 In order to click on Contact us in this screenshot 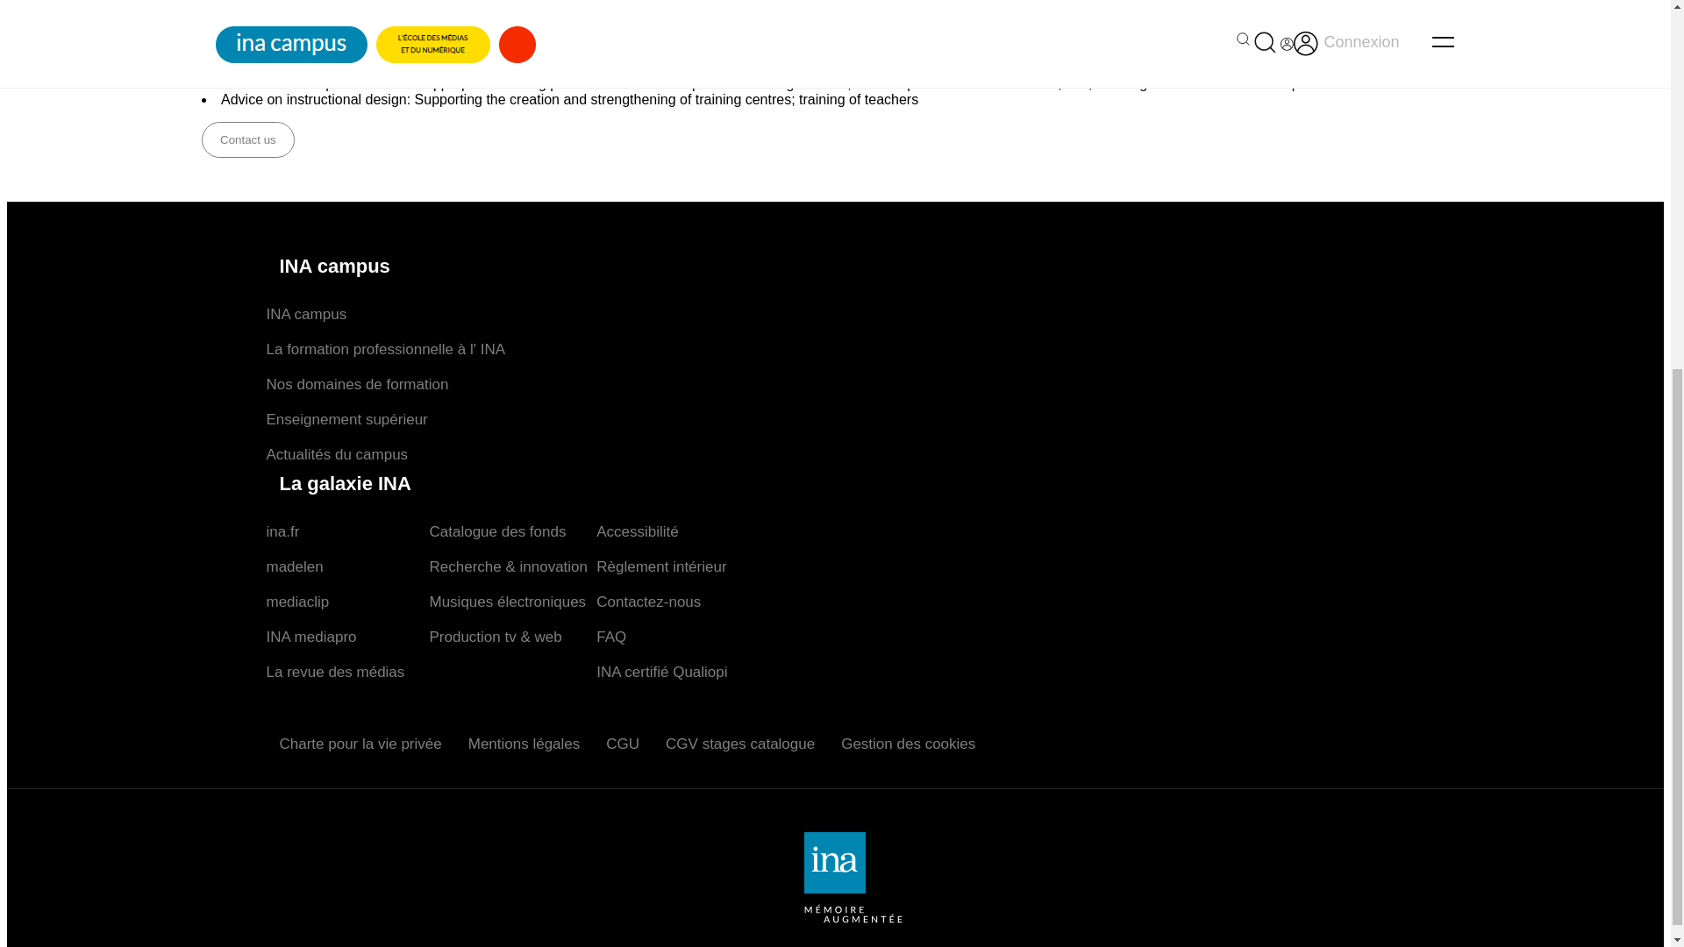, I will do `click(248, 140)`.